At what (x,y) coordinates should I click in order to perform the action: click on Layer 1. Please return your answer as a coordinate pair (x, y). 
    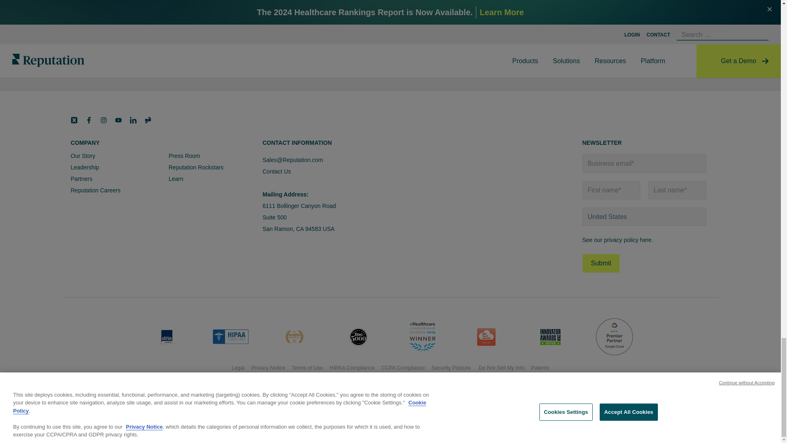
    Looking at the image, I should click on (148, 120).